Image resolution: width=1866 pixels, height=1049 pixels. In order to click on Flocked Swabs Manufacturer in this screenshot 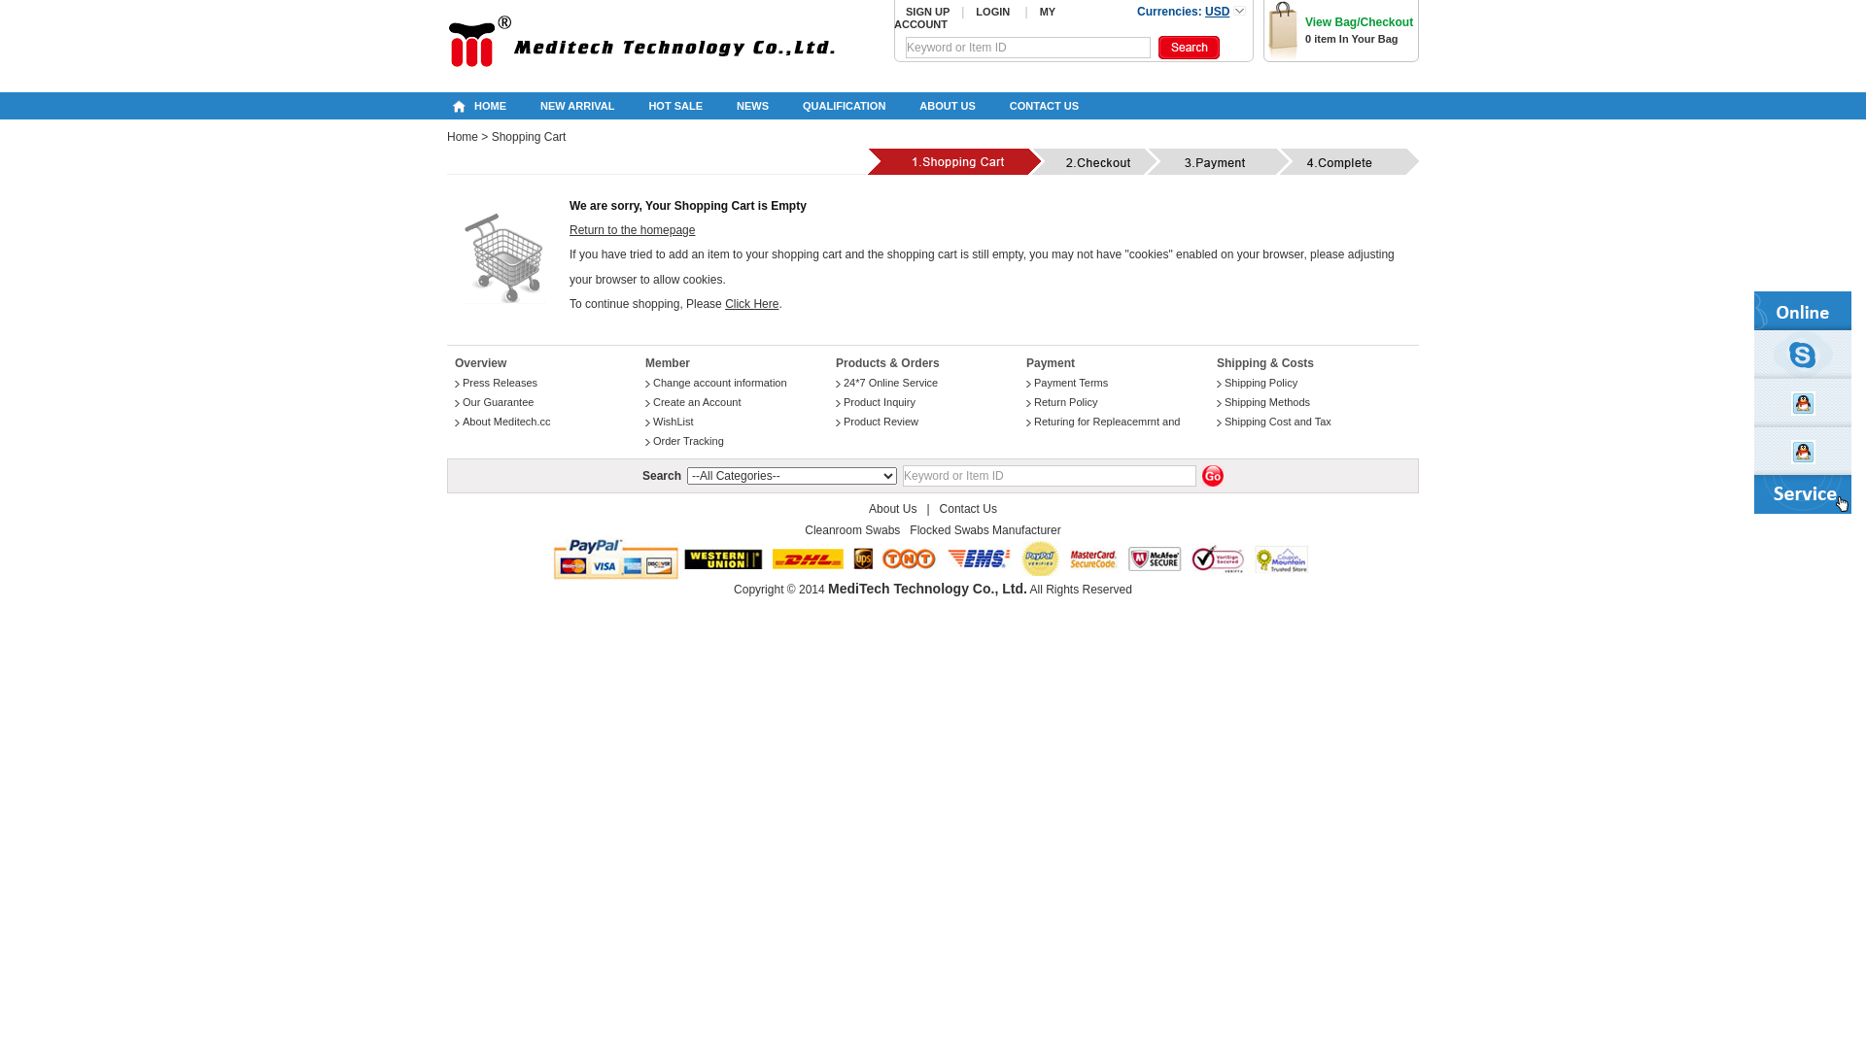, I will do `click(985, 530)`.